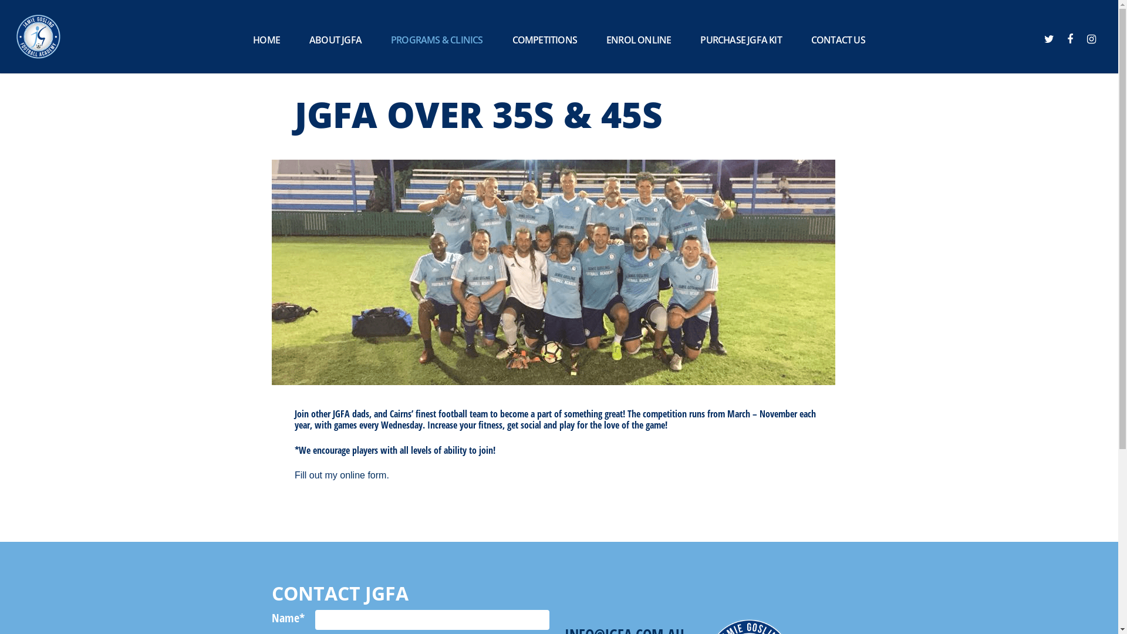 The height and width of the screenshot is (634, 1127). Describe the element at coordinates (838, 40) in the screenshot. I see `CONTACT US` at that location.